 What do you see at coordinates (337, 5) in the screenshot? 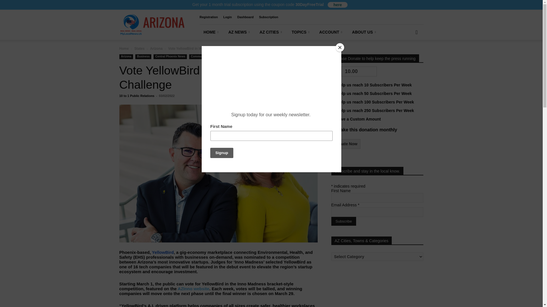
I see `here` at bounding box center [337, 5].